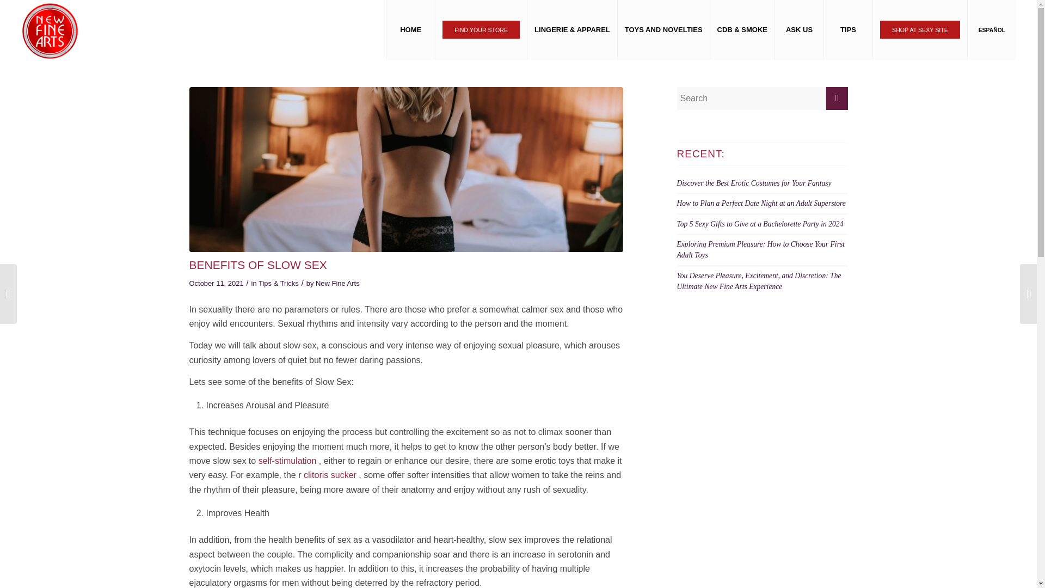 This screenshot has width=1045, height=588. What do you see at coordinates (337, 283) in the screenshot?
I see `New Fine Arts` at bounding box center [337, 283].